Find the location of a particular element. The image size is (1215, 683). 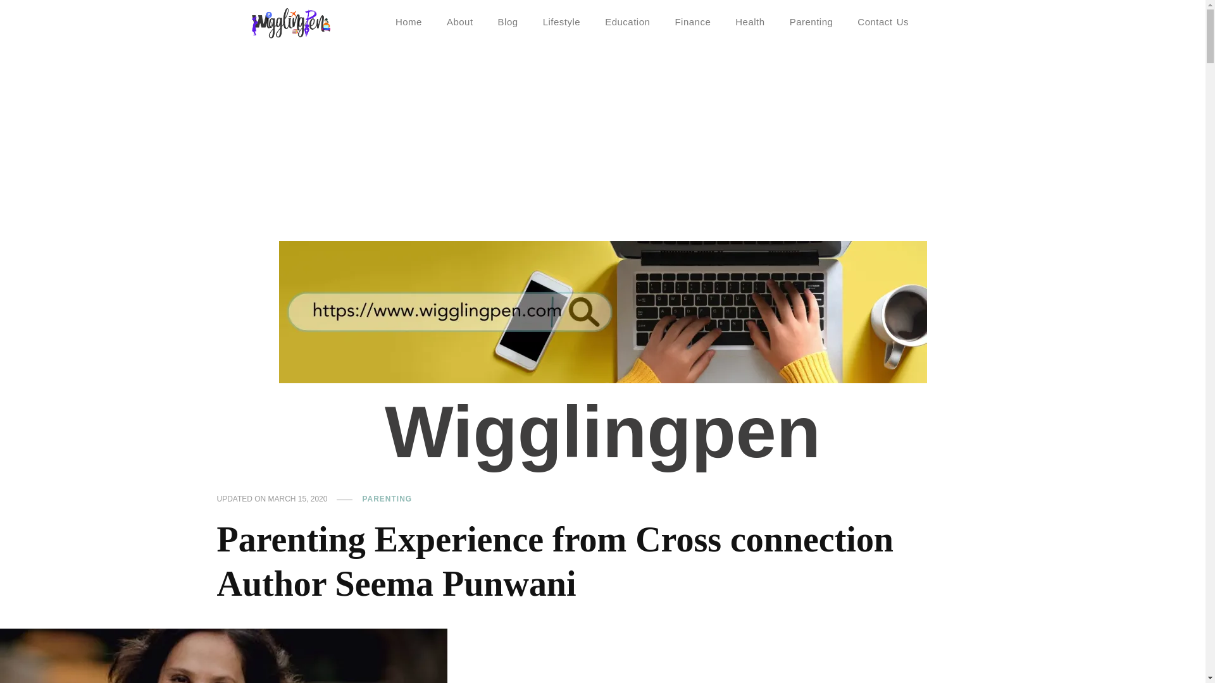

Finance is located at coordinates (692, 22).